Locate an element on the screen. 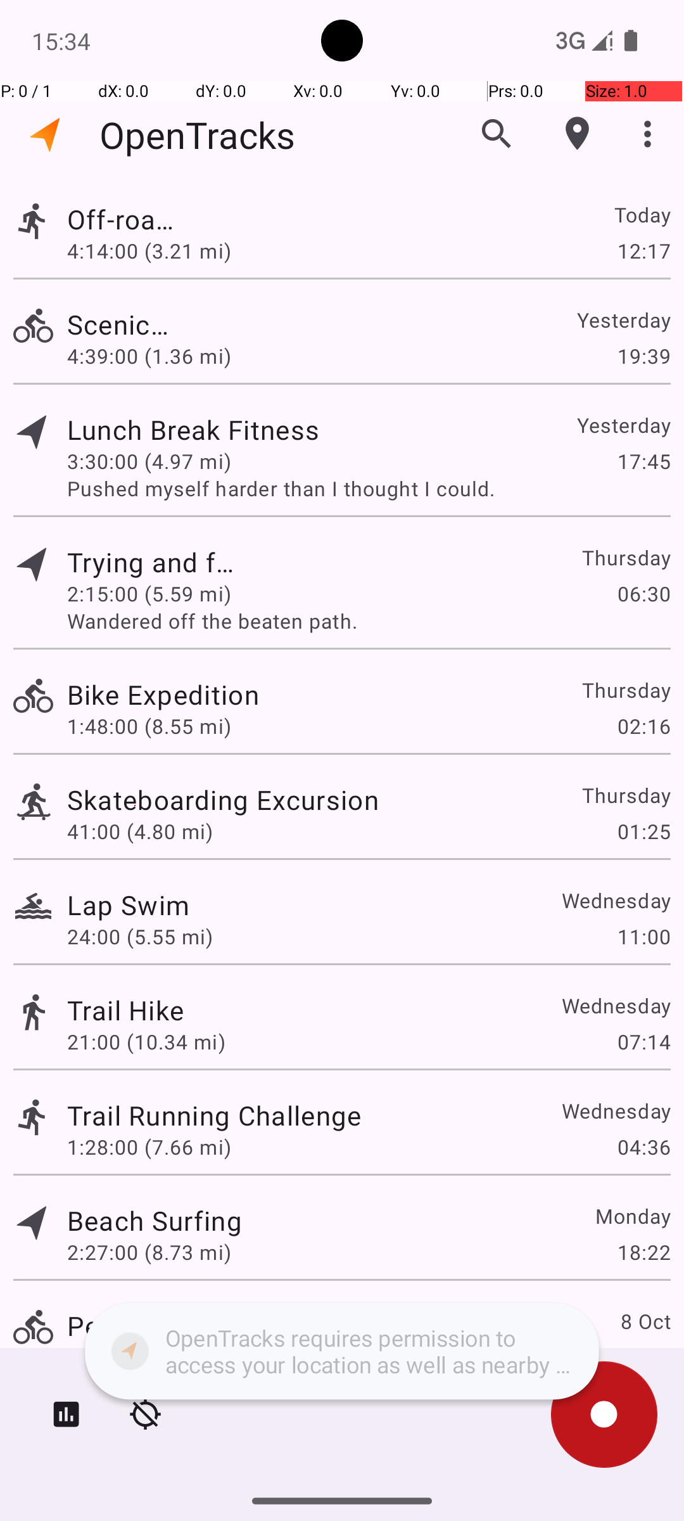 This screenshot has width=684, height=1521. Trying and failing to keep up with John is located at coordinates (155, 562).